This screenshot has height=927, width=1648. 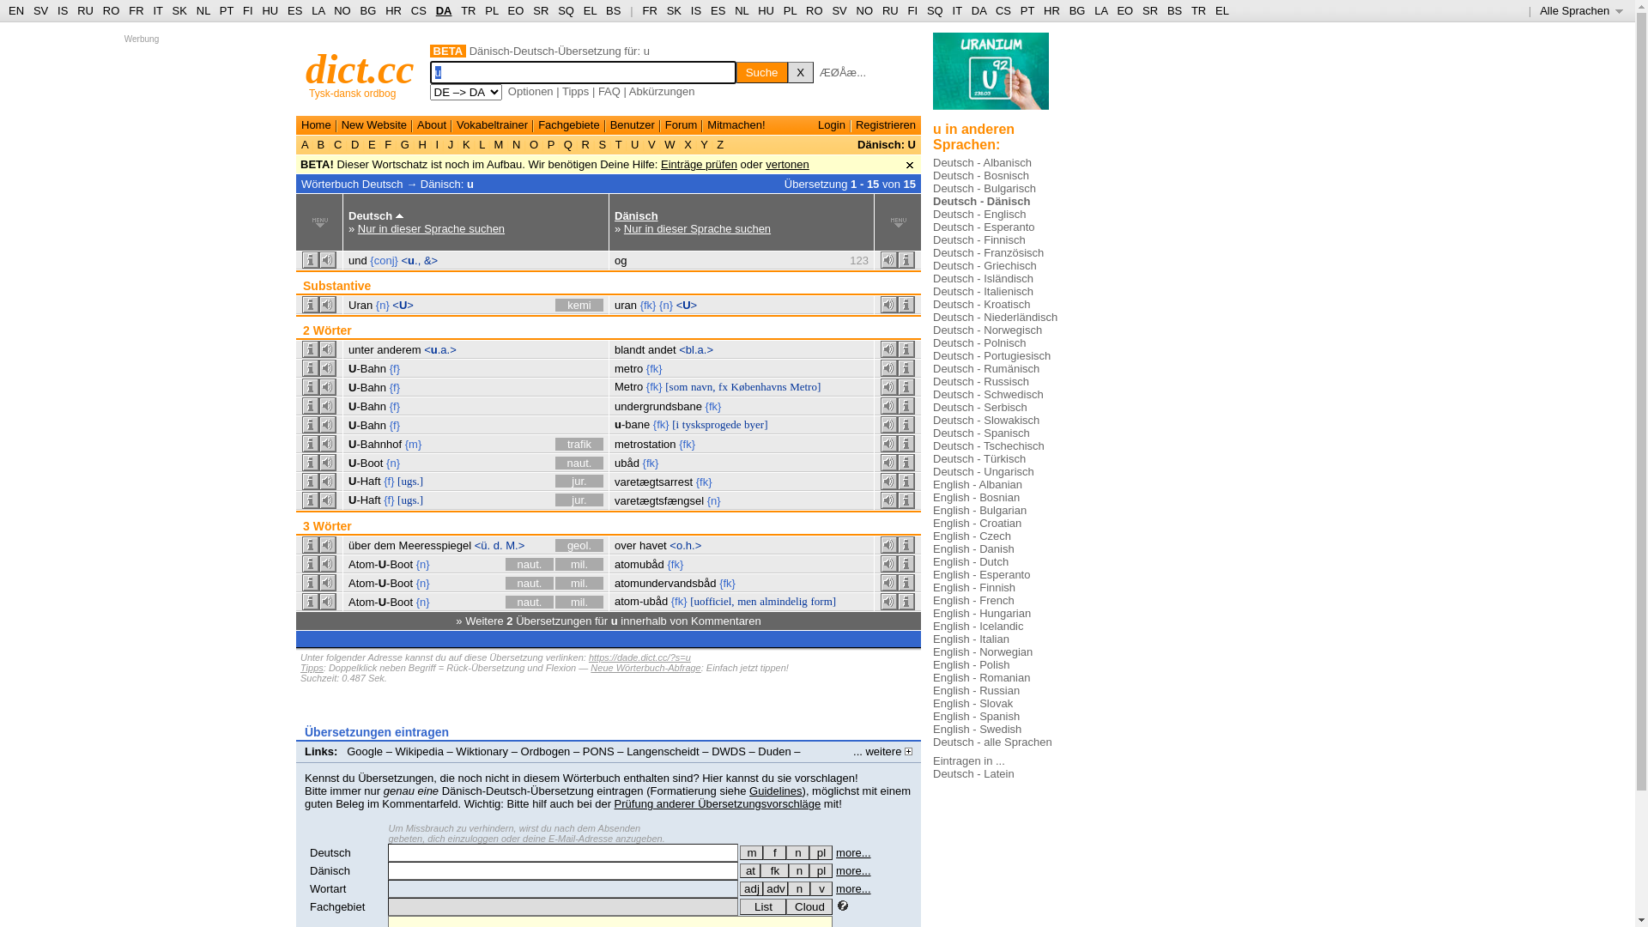 I want to click on form], so click(x=823, y=601).